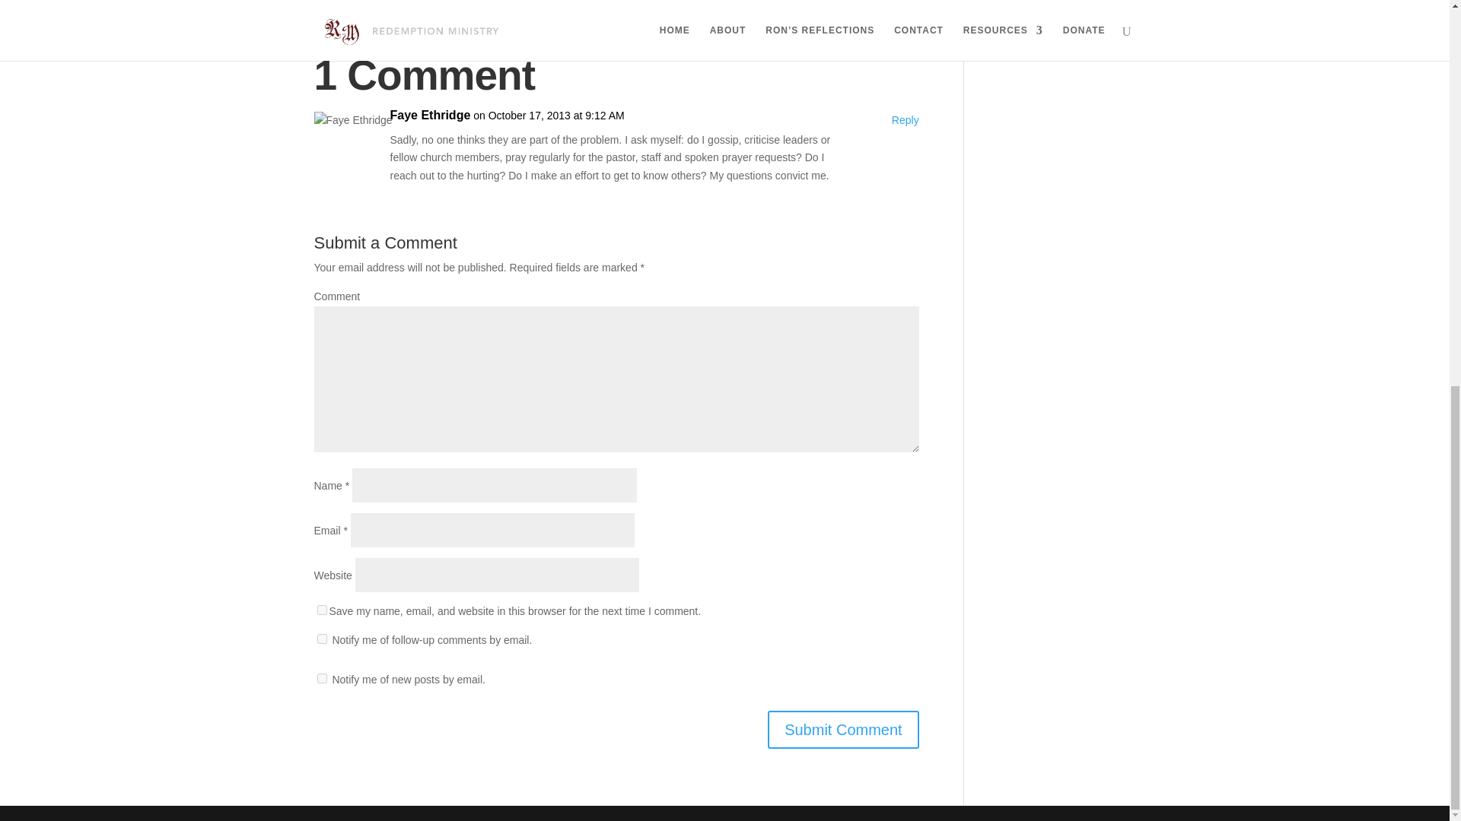 The width and height of the screenshot is (1461, 821). What do you see at coordinates (905, 120) in the screenshot?
I see `Reply` at bounding box center [905, 120].